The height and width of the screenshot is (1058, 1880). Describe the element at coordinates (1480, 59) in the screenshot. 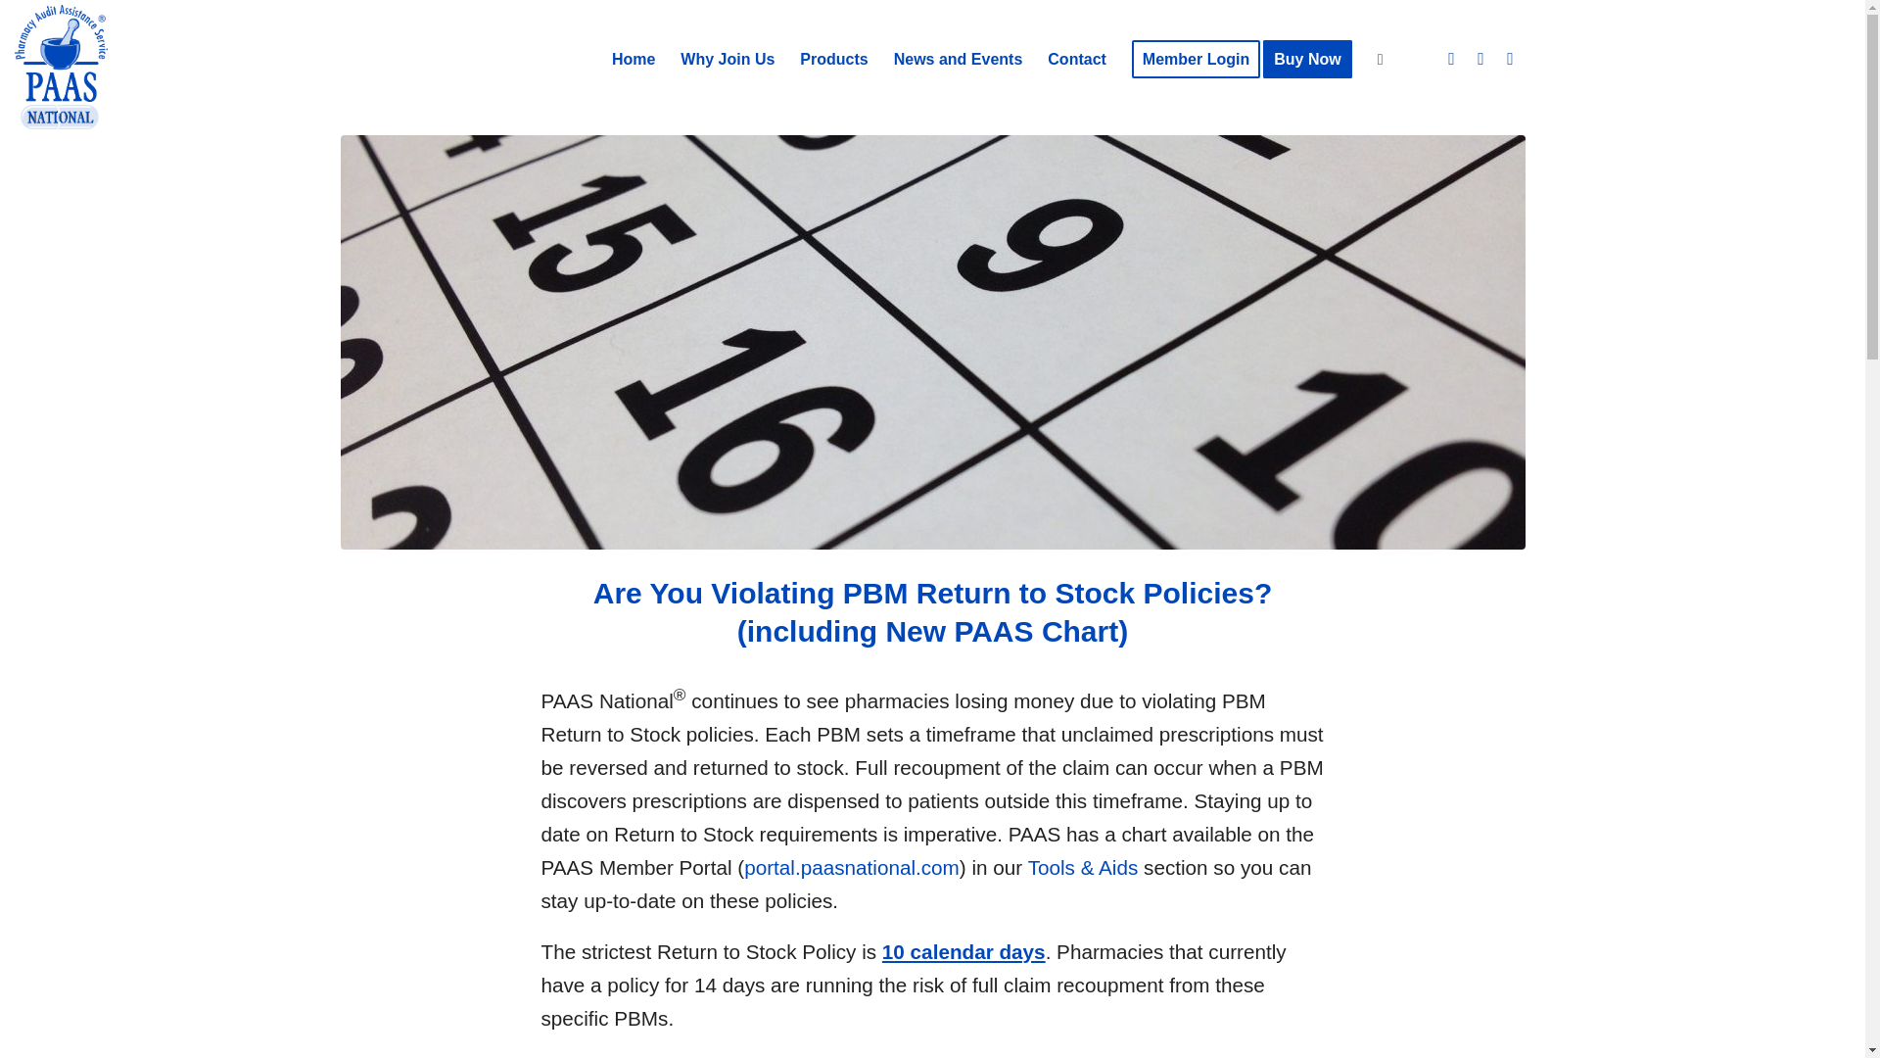

I see `LinkedIn` at that location.